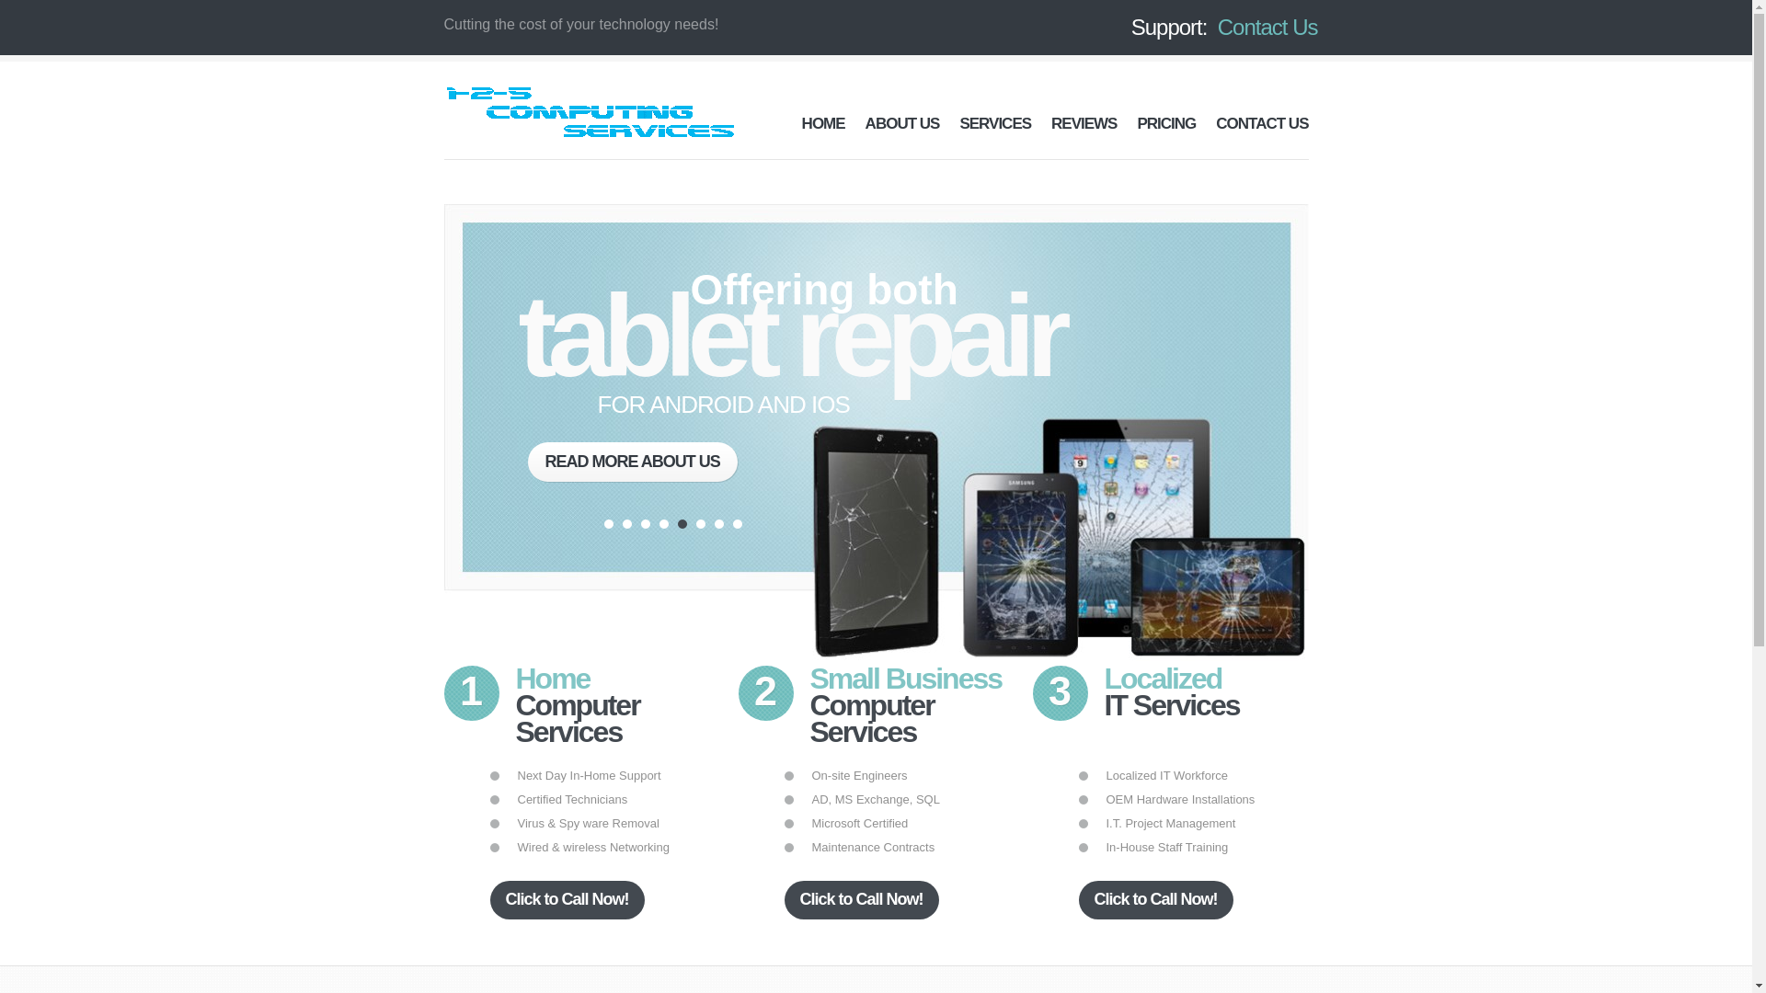  Describe the element at coordinates (663, 524) in the screenshot. I see `4` at that location.